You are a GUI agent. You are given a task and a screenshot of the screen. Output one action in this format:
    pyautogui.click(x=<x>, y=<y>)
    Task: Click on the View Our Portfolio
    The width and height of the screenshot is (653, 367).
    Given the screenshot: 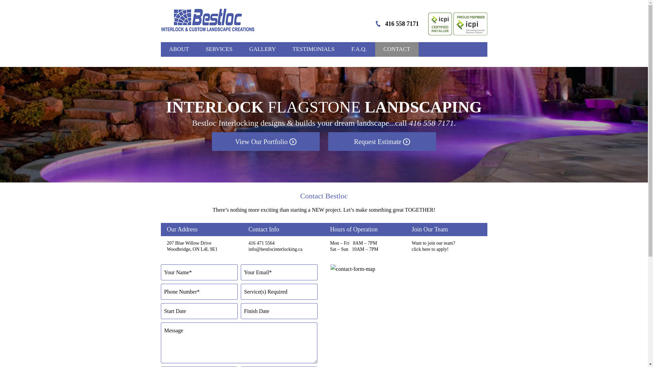 What is the action you would take?
    pyautogui.click(x=266, y=142)
    